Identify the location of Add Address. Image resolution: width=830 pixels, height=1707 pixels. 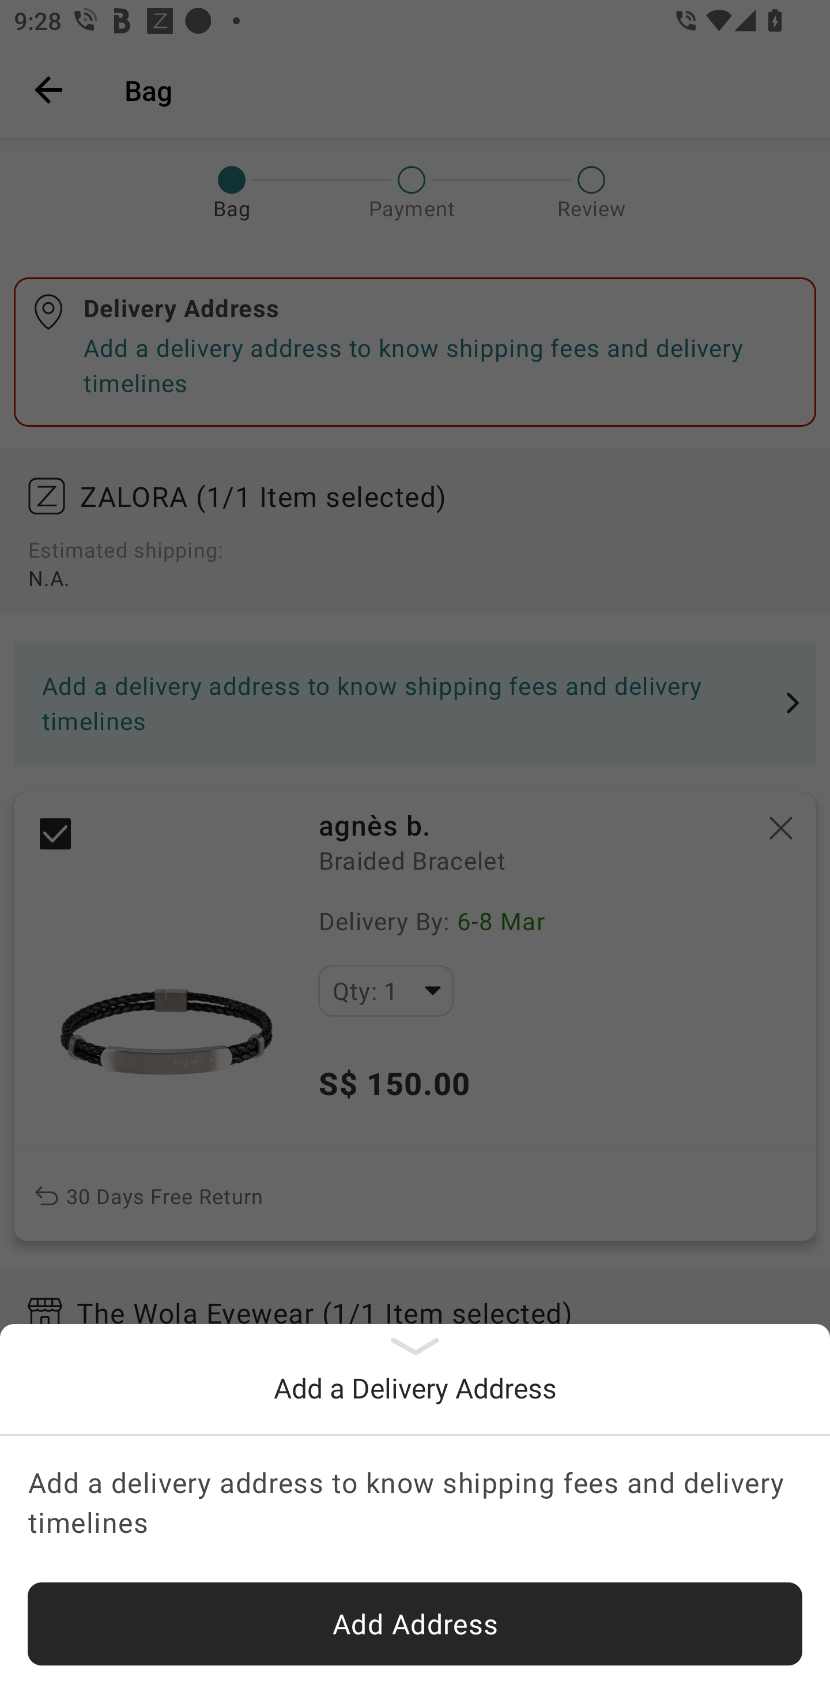
(415, 1624).